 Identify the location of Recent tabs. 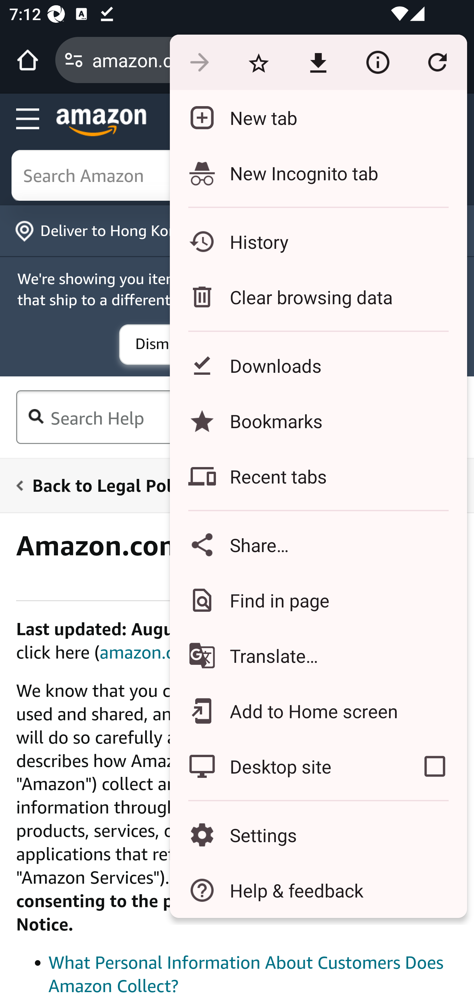
(318, 476).